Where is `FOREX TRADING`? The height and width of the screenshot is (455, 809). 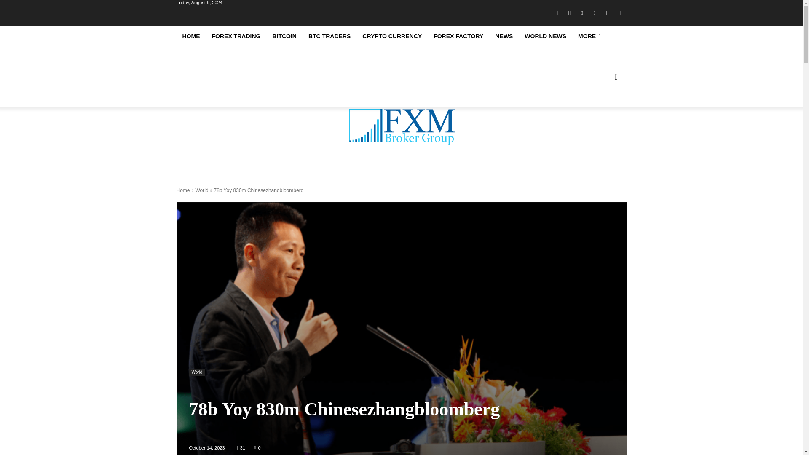 FOREX TRADING is located at coordinates (236, 36).